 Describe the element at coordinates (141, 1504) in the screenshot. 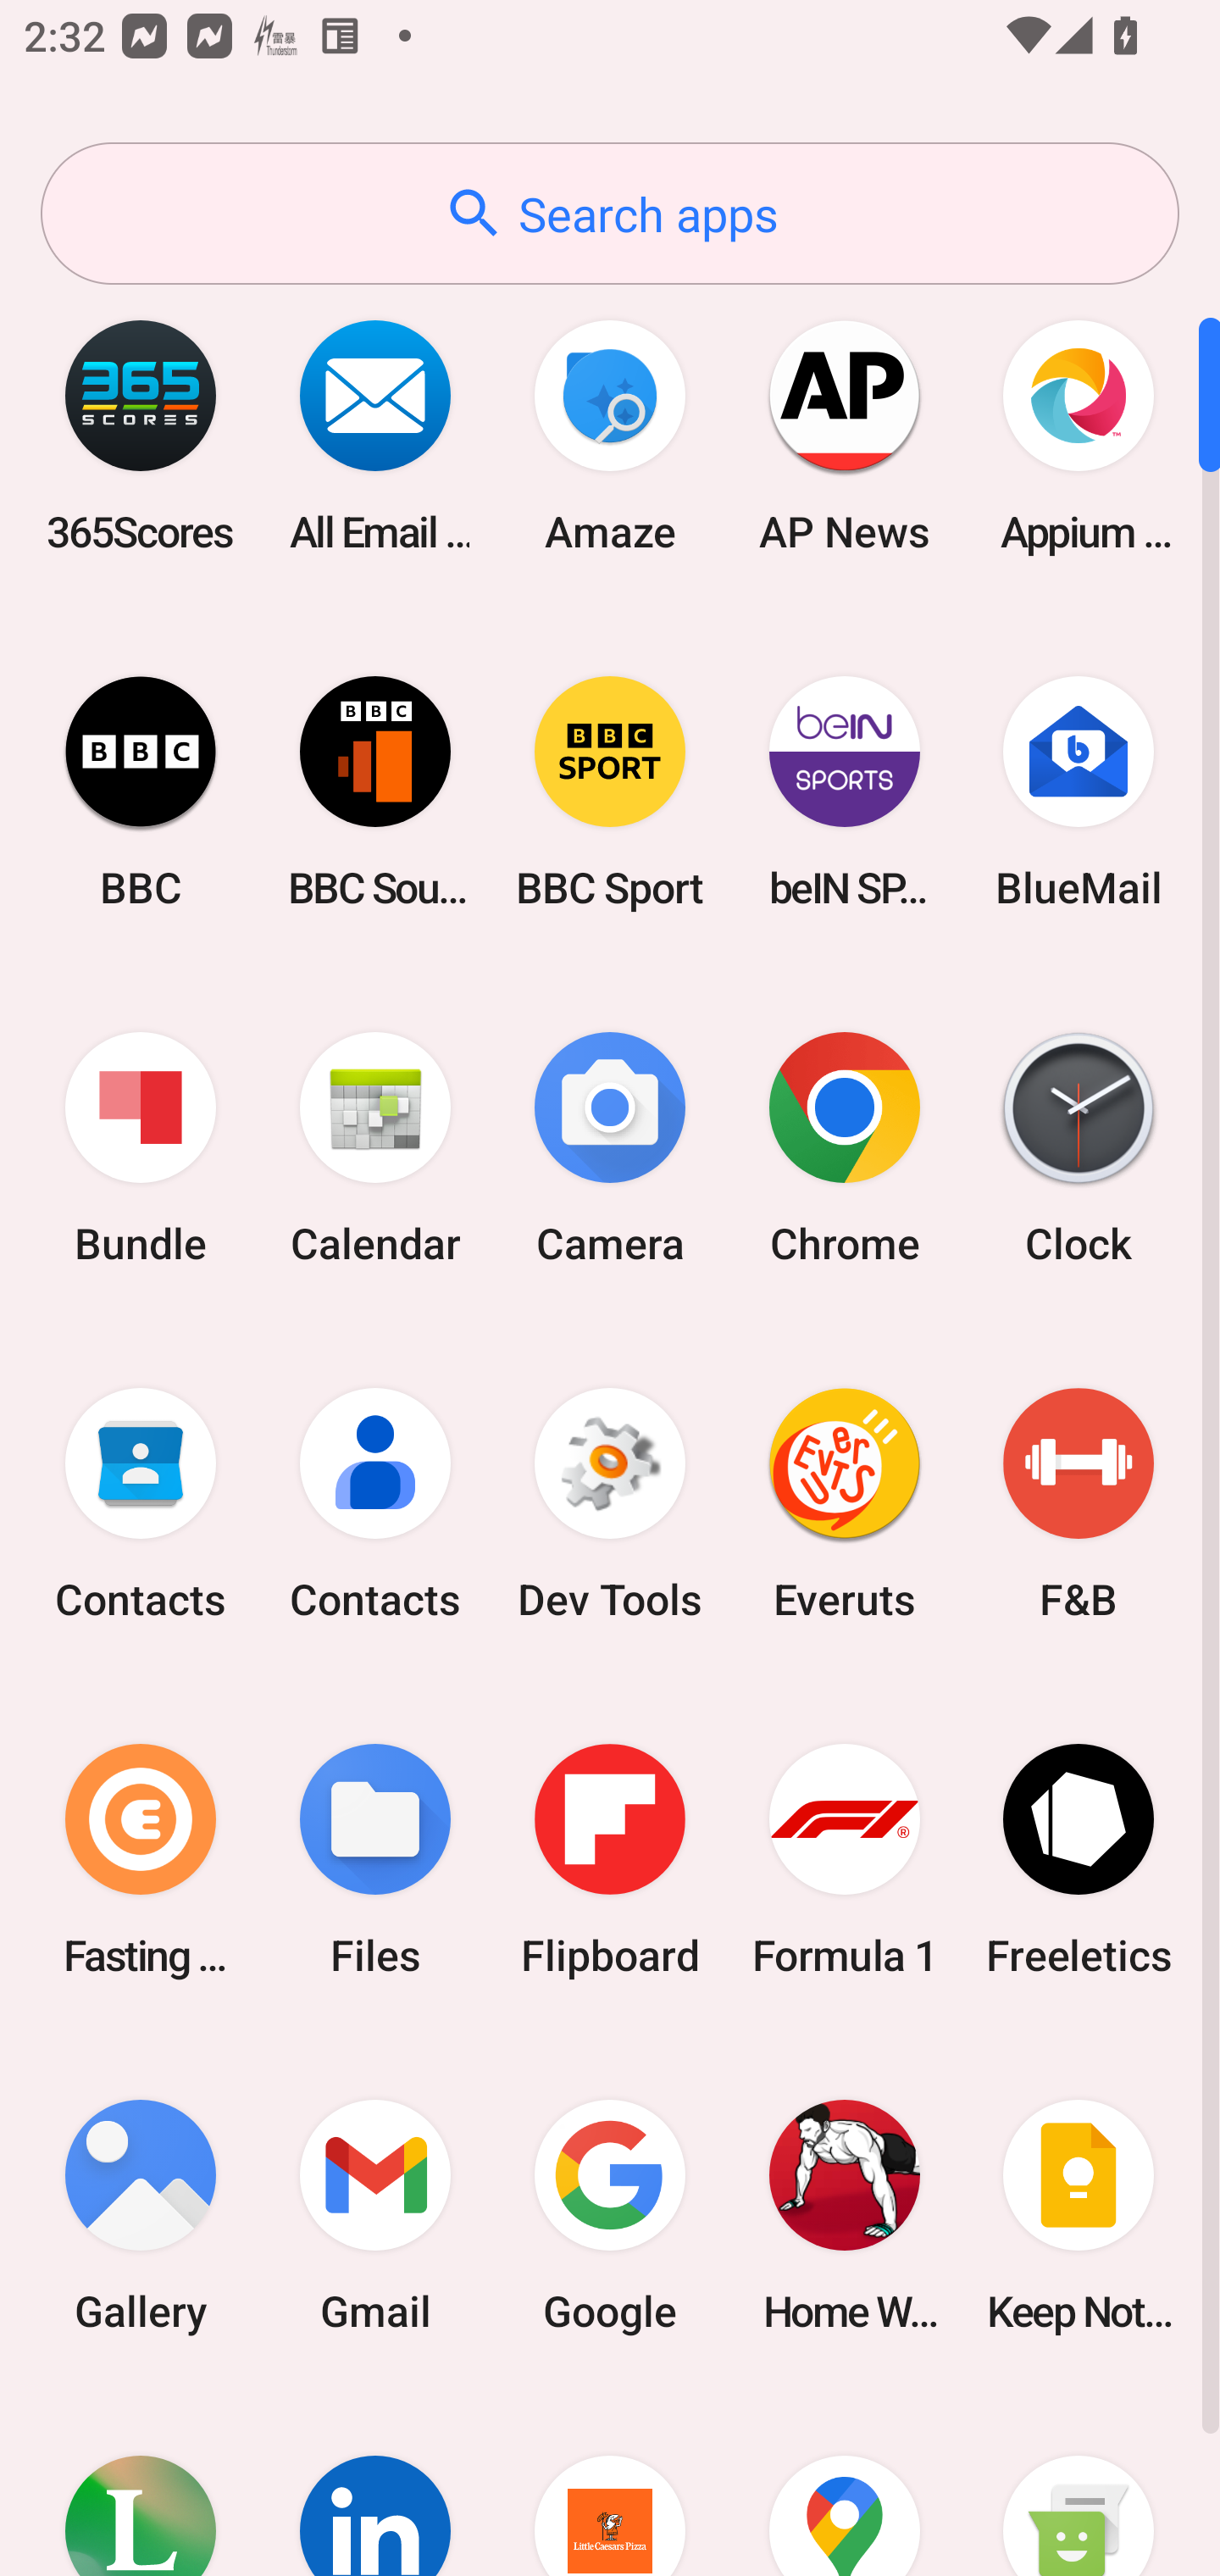

I see `Contacts` at that location.